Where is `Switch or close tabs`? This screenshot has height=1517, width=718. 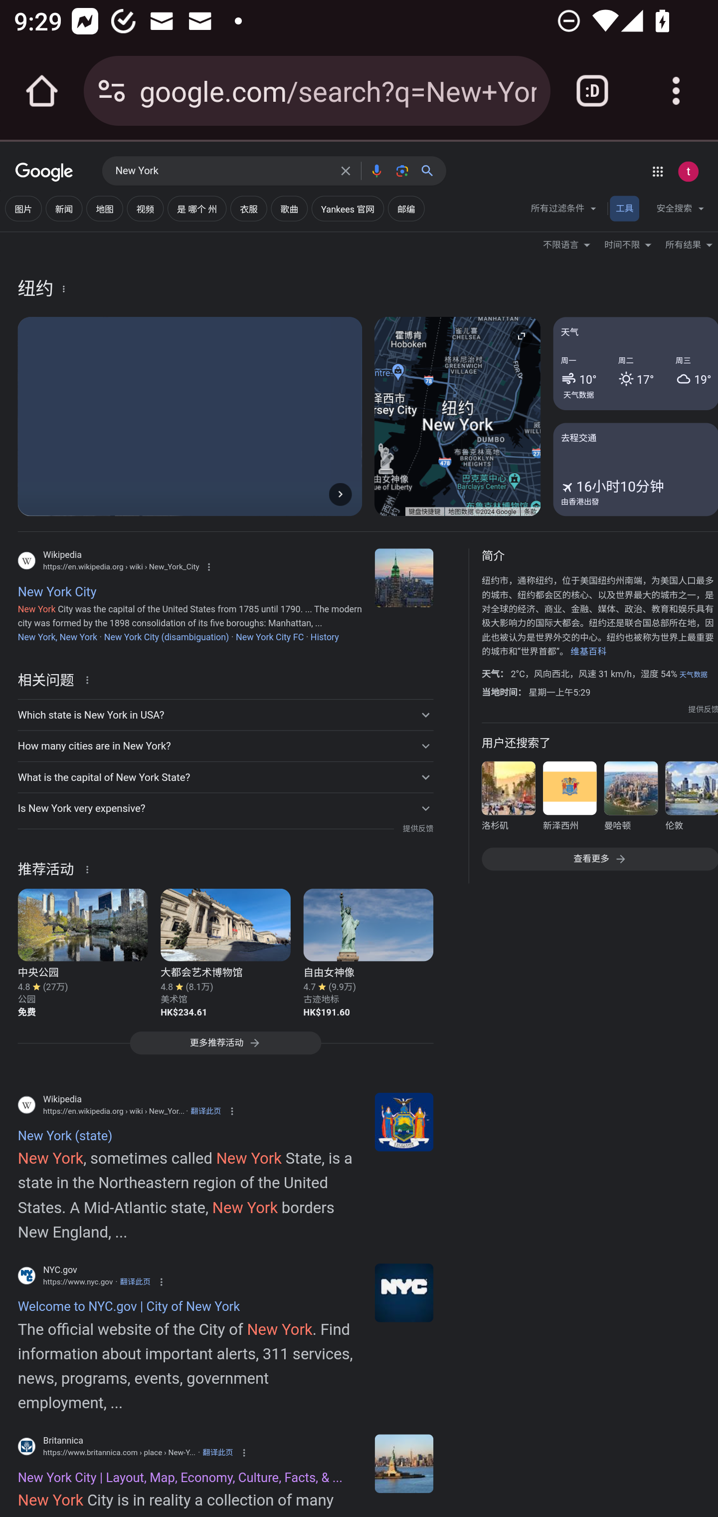
Switch or close tabs is located at coordinates (592, 91).